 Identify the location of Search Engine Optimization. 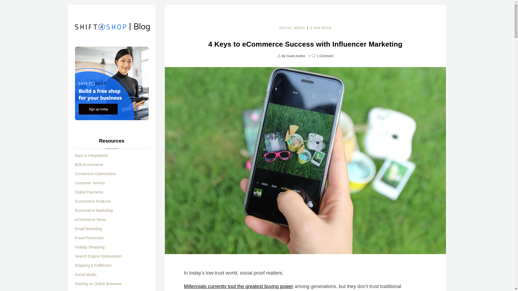
(98, 256).